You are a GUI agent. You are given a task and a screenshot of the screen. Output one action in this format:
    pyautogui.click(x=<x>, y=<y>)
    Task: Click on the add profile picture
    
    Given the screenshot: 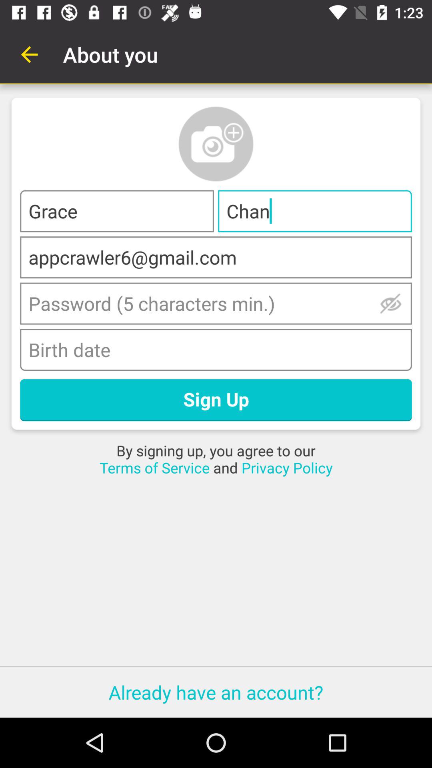 What is the action you would take?
    pyautogui.click(x=216, y=144)
    